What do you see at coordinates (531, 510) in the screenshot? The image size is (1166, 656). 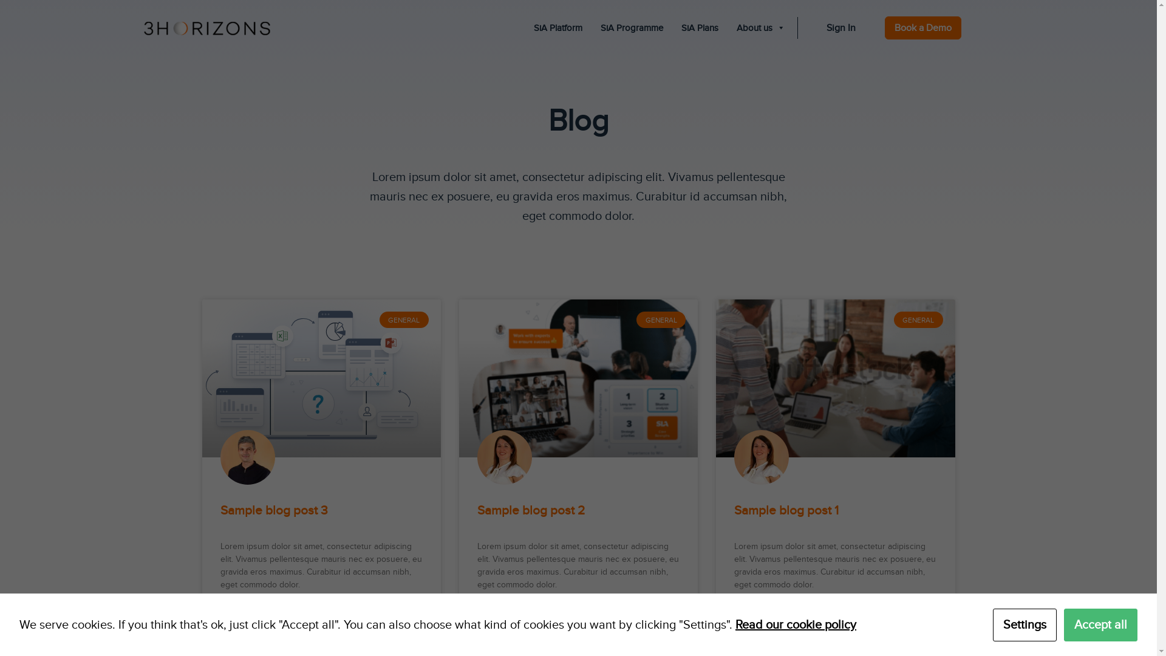 I see `Sample blog post 2` at bounding box center [531, 510].